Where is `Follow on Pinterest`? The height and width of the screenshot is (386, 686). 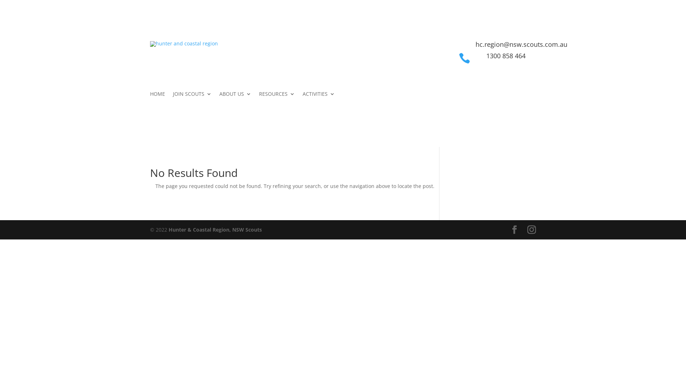 Follow on Pinterest is located at coordinates (502, 97).